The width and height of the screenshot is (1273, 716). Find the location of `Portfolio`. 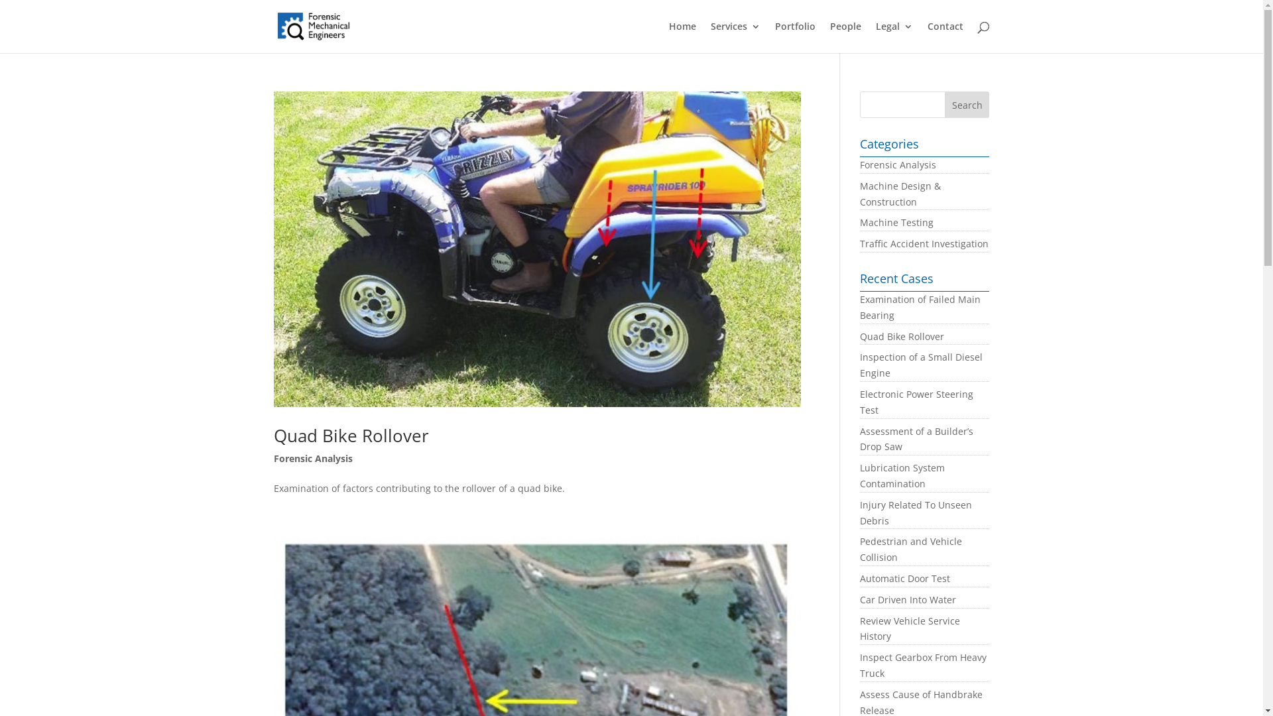

Portfolio is located at coordinates (794, 37).